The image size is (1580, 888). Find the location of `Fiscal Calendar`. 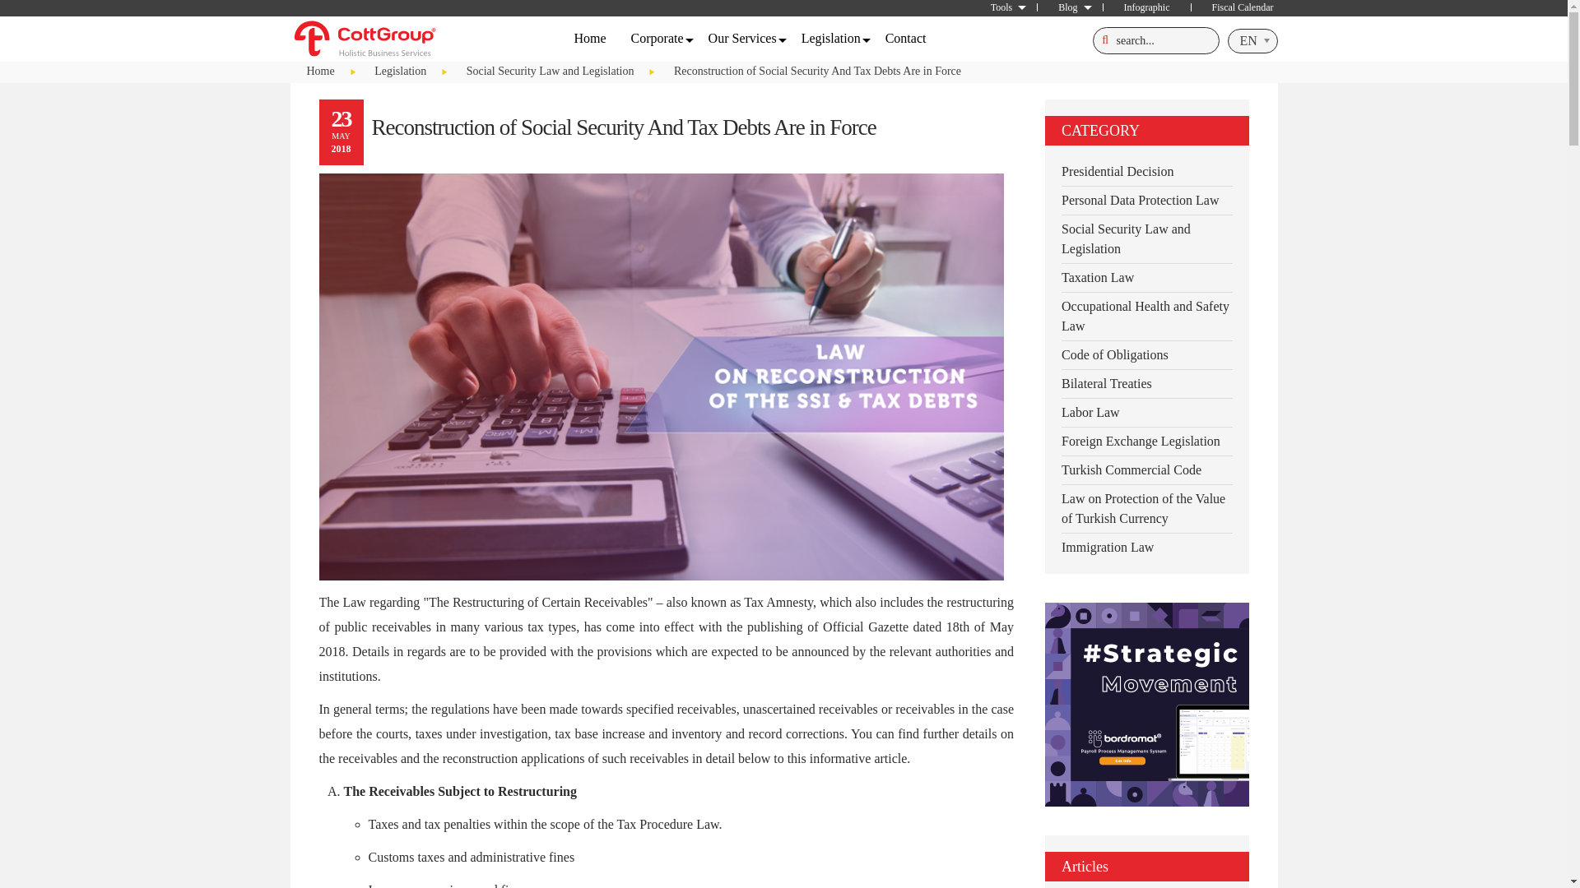

Fiscal Calendar is located at coordinates (1238, 7).